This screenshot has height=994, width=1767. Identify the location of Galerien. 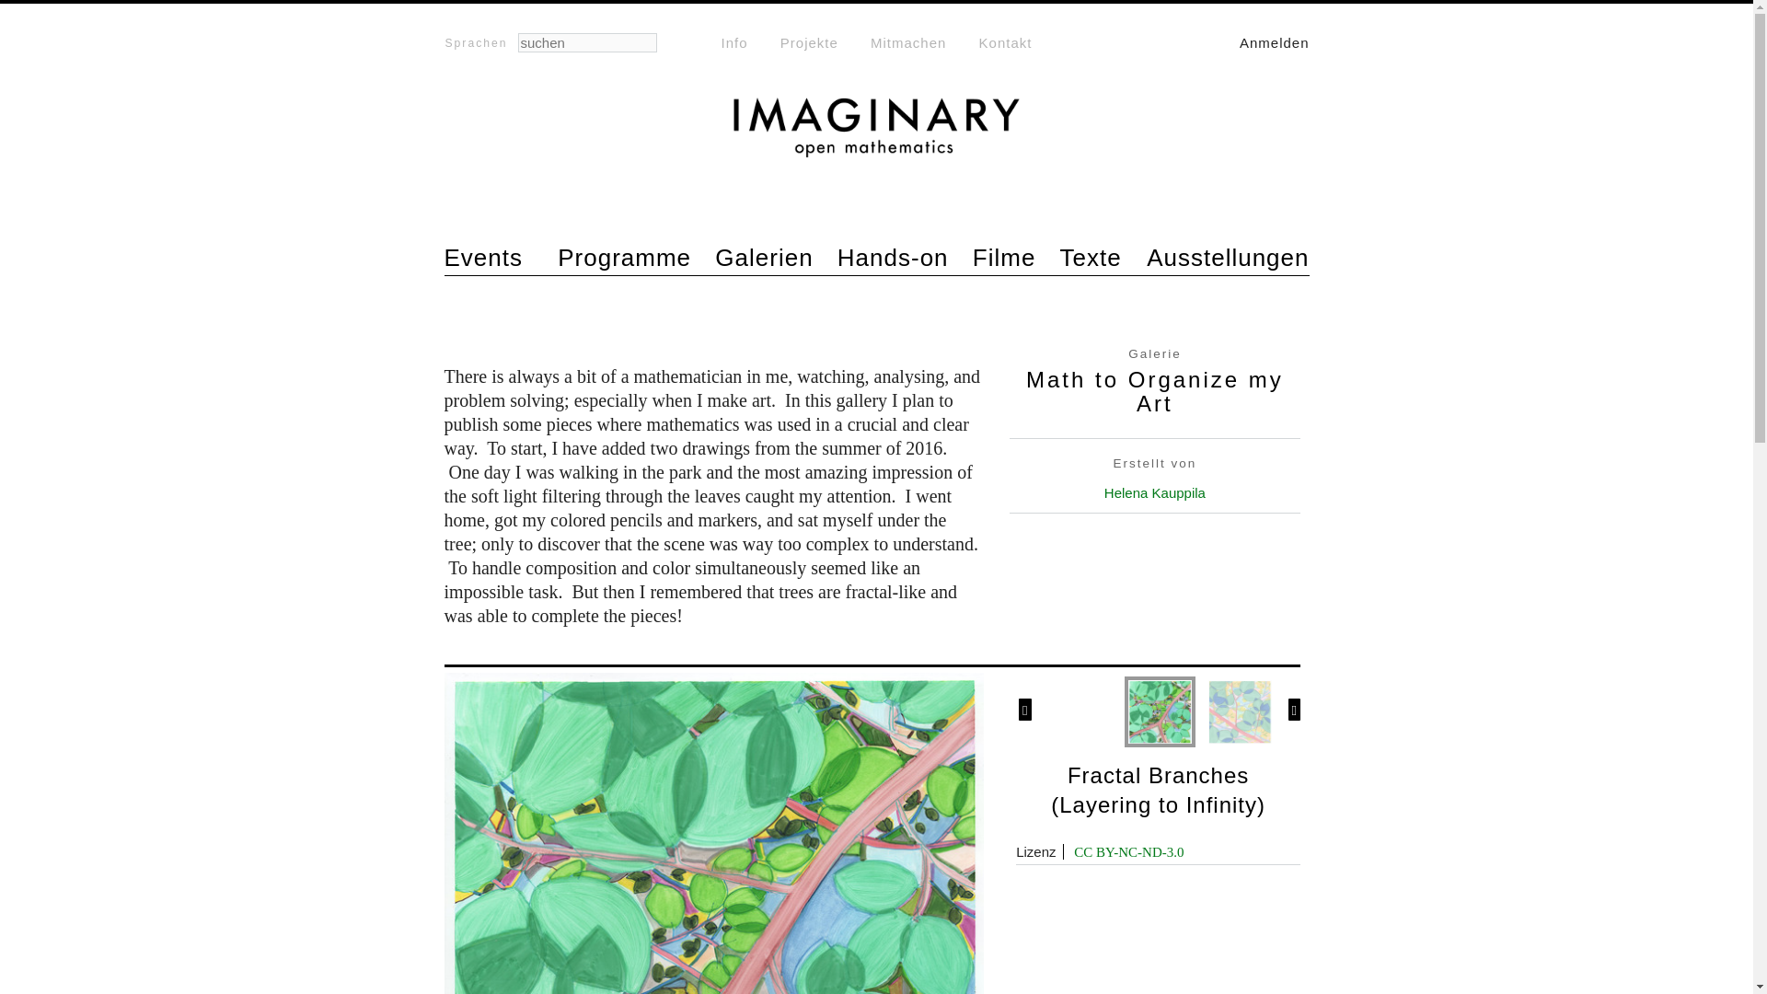
(764, 259).